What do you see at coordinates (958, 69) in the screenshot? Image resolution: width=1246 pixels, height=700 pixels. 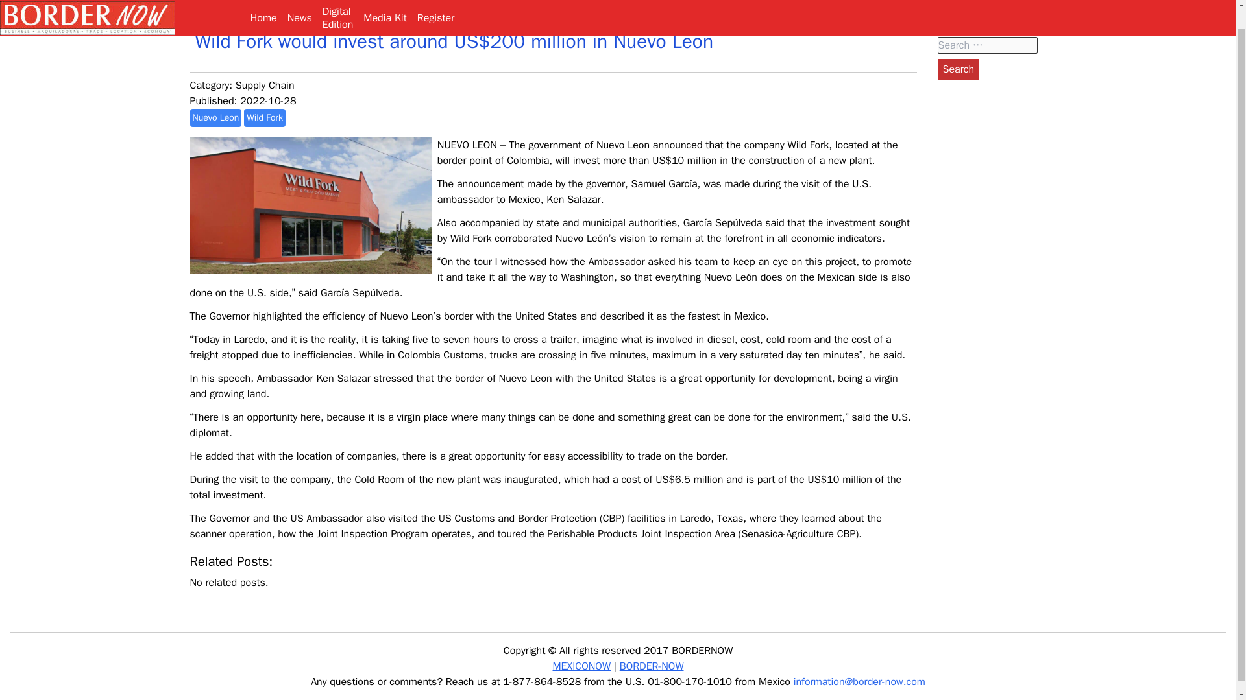 I see `MEXICONOW` at bounding box center [958, 69].